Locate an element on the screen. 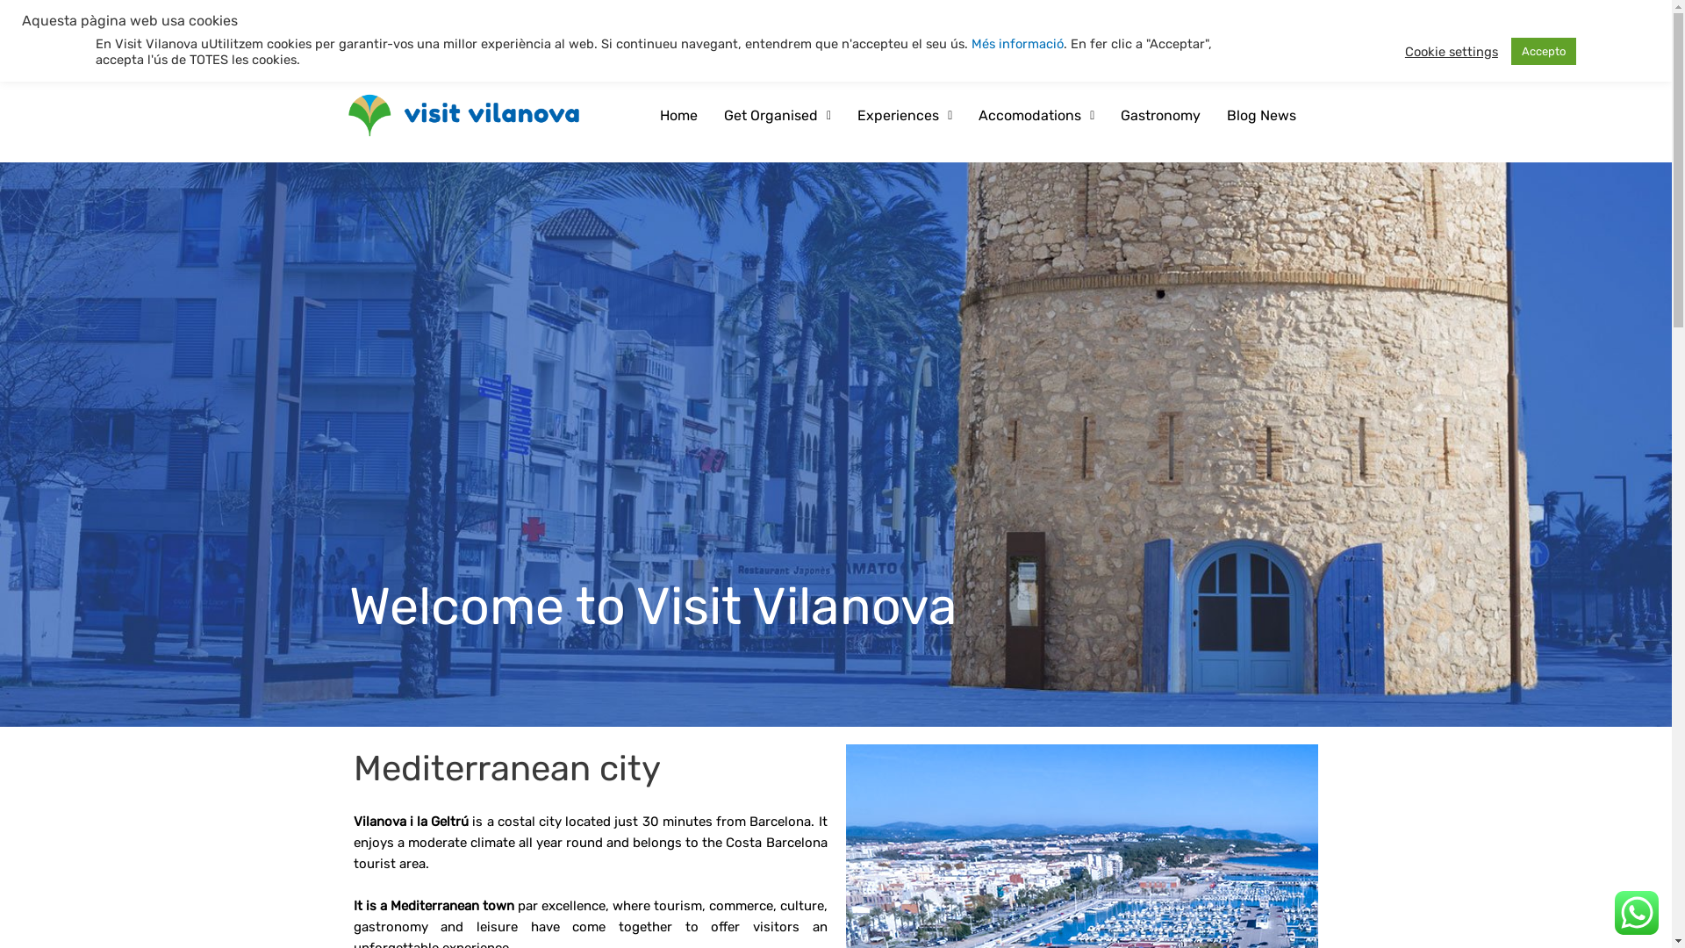 Image resolution: width=1685 pixels, height=948 pixels. Professionals is located at coordinates (1165, 19).